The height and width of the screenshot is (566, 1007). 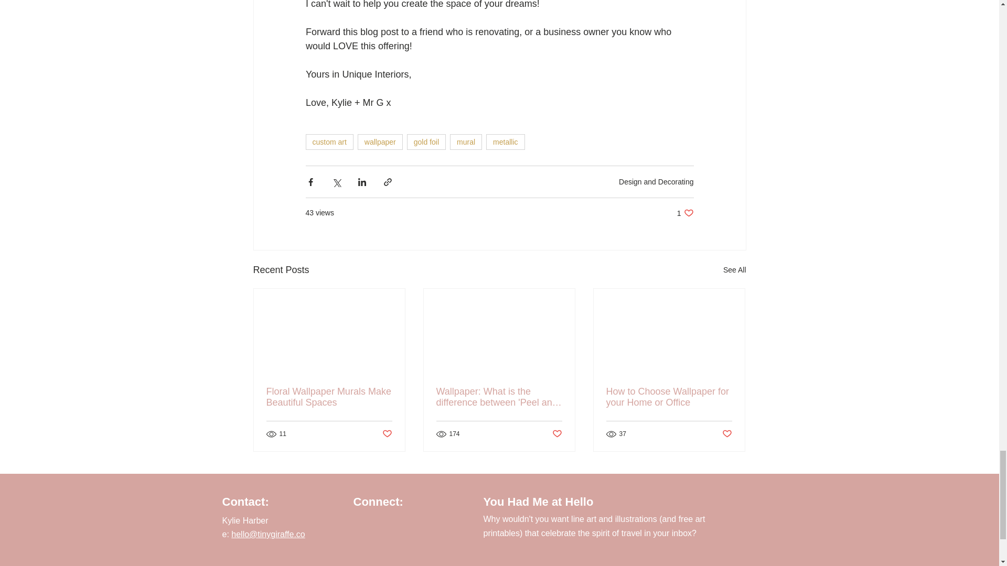 What do you see at coordinates (380, 141) in the screenshot?
I see `Floral Wallpaper Murals Make Beautiful Spaces` at bounding box center [380, 141].